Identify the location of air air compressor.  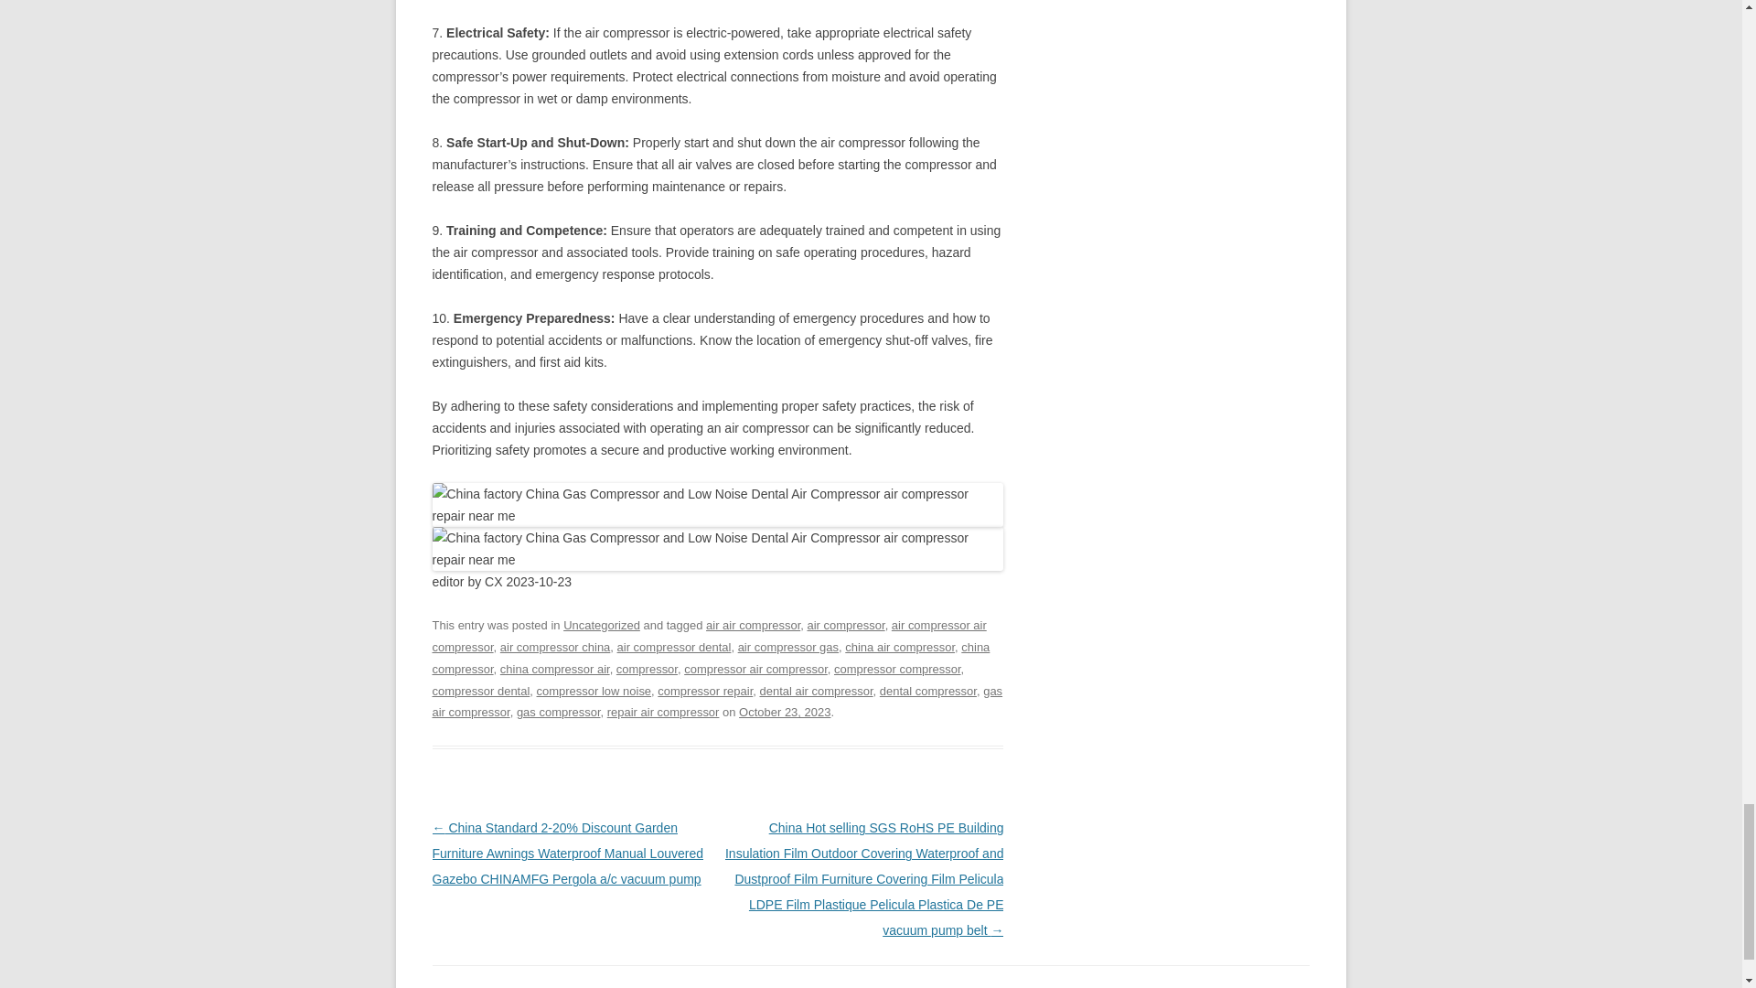
(753, 626).